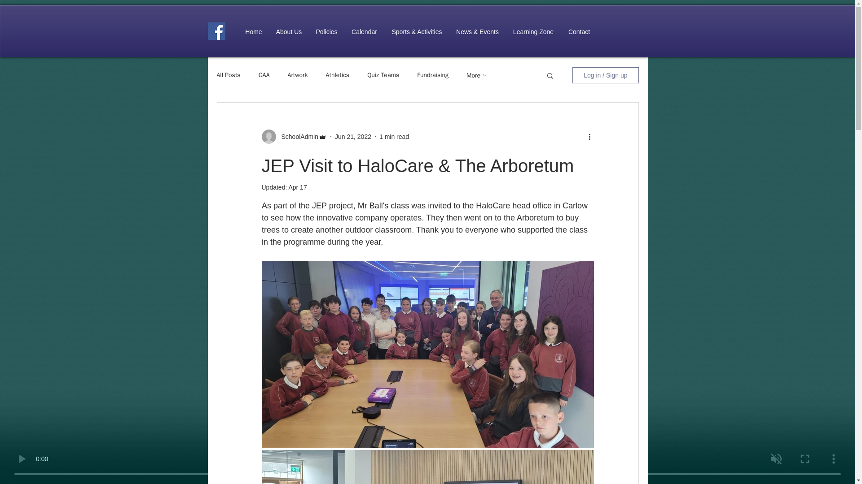 This screenshot has width=862, height=484. Describe the element at coordinates (297, 187) in the screenshot. I see `Apr 17` at that location.